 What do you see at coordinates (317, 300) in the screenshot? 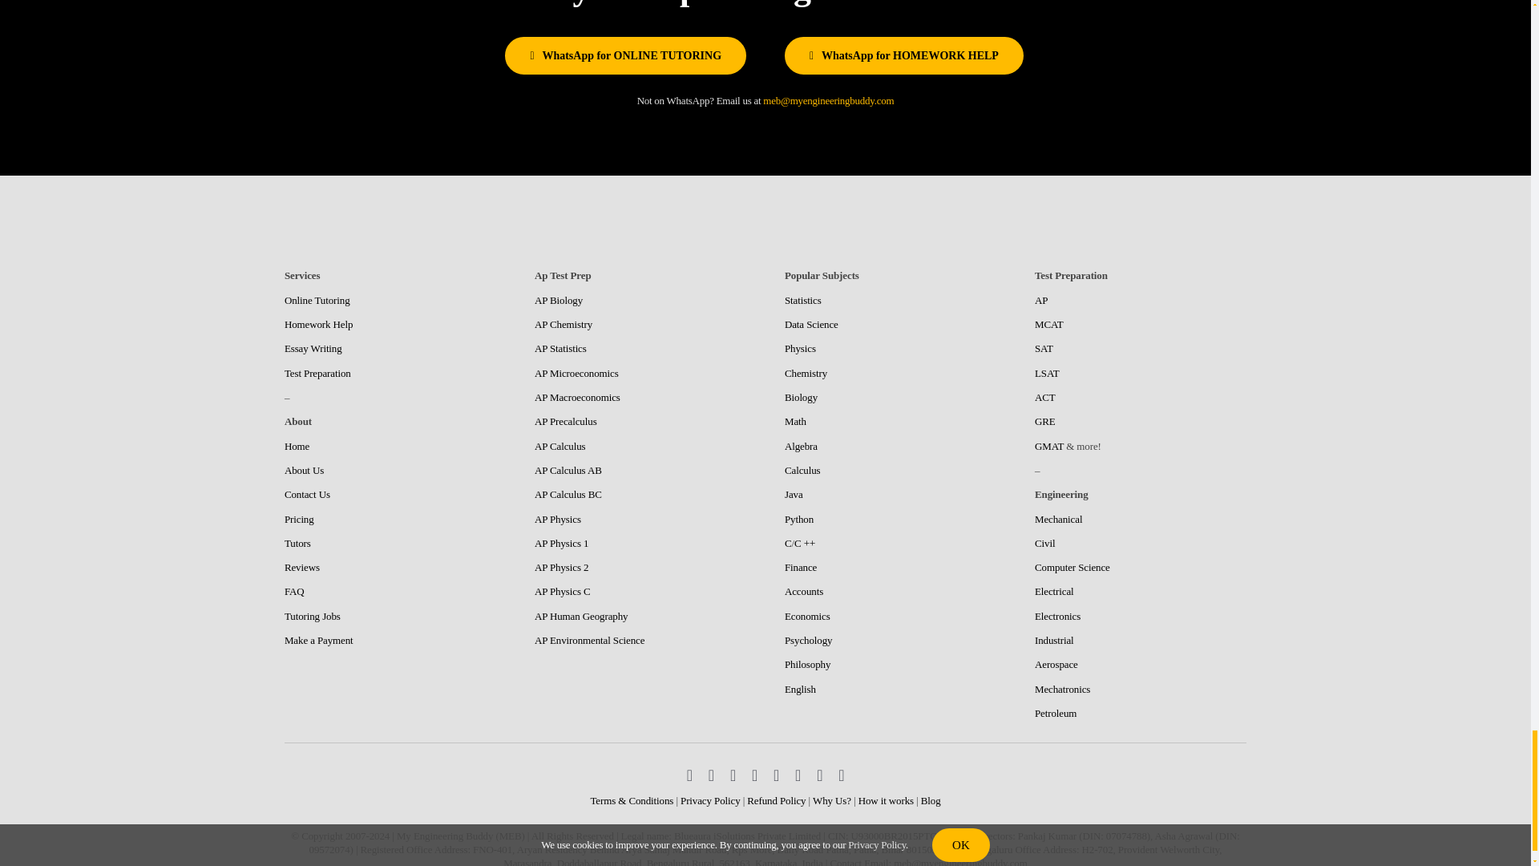
I see `Online Tutoring` at bounding box center [317, 300].